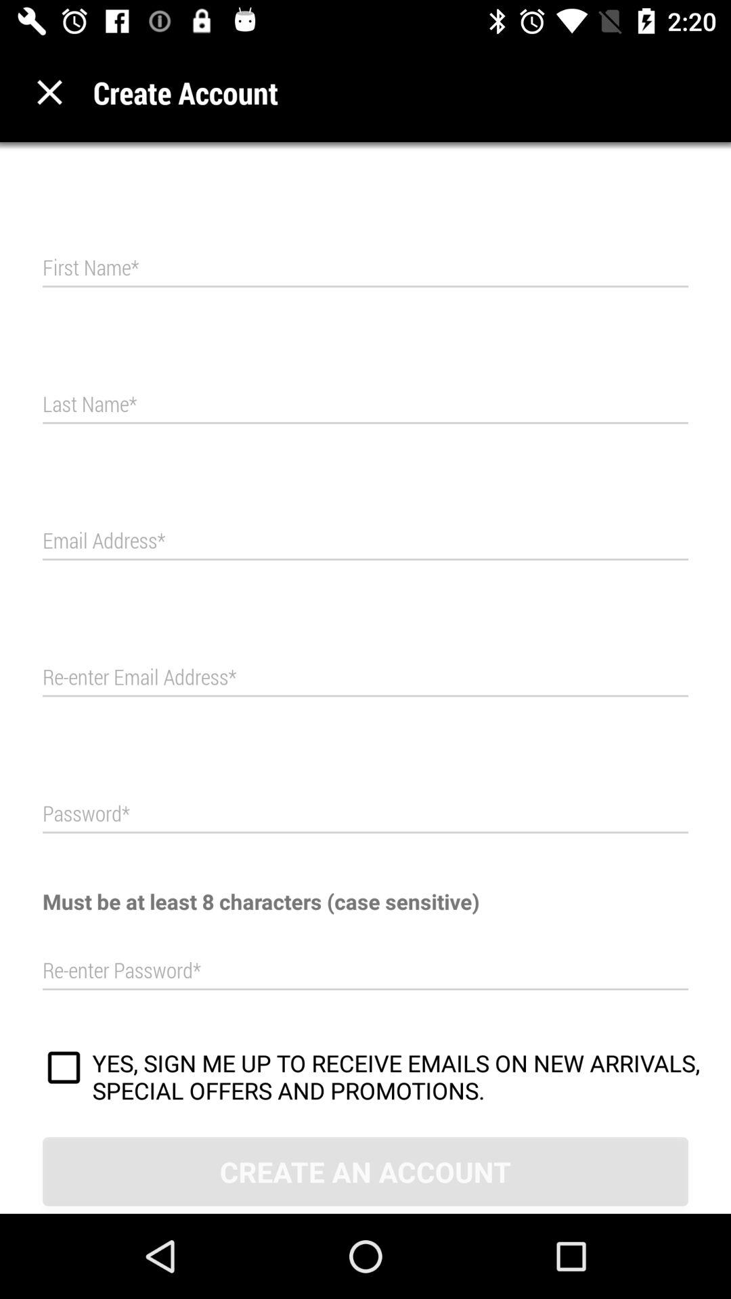 This screenshot has height=1299, width=731. I want to click on select icon next to the yes sign me, so click(64, 1070).